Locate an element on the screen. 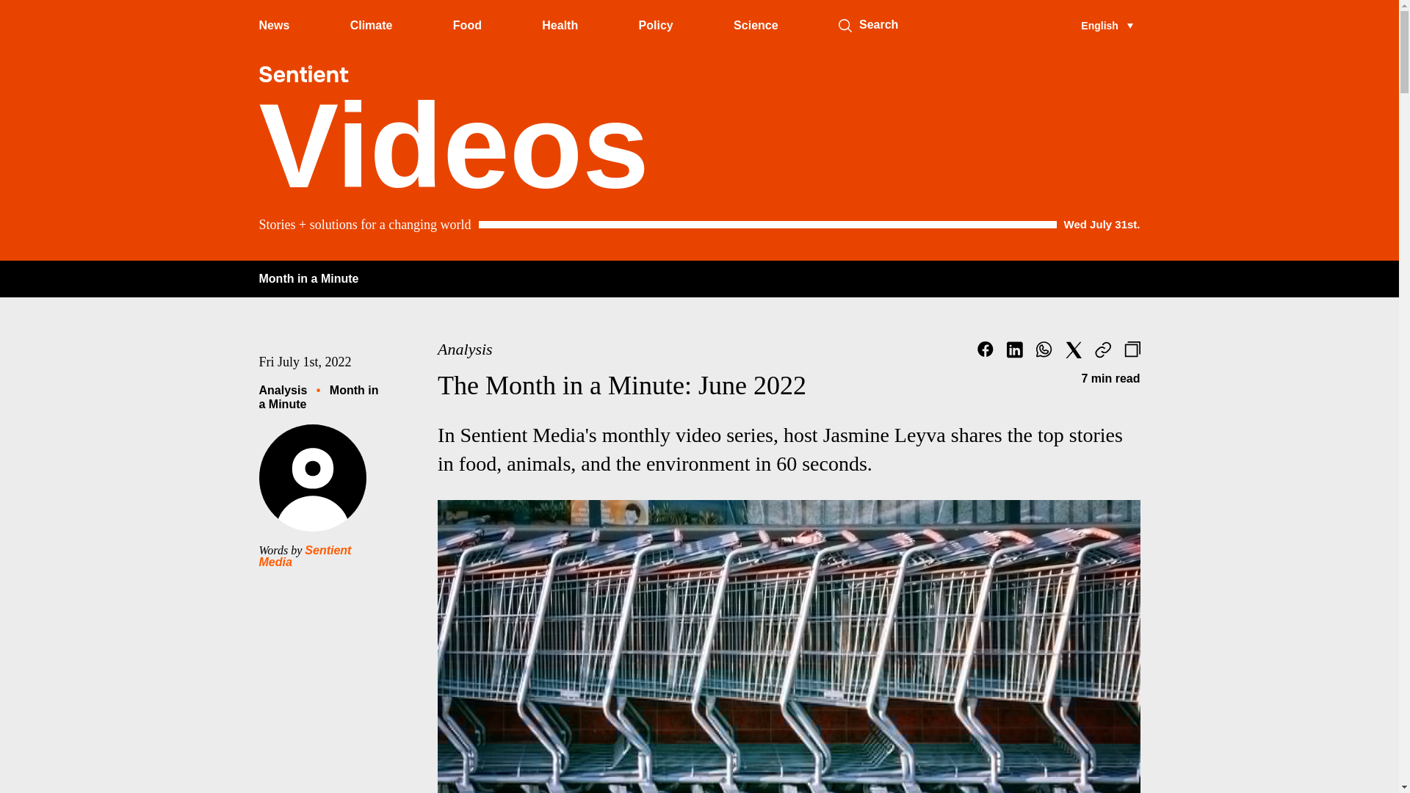  Health is located at coordinates (560, 25).